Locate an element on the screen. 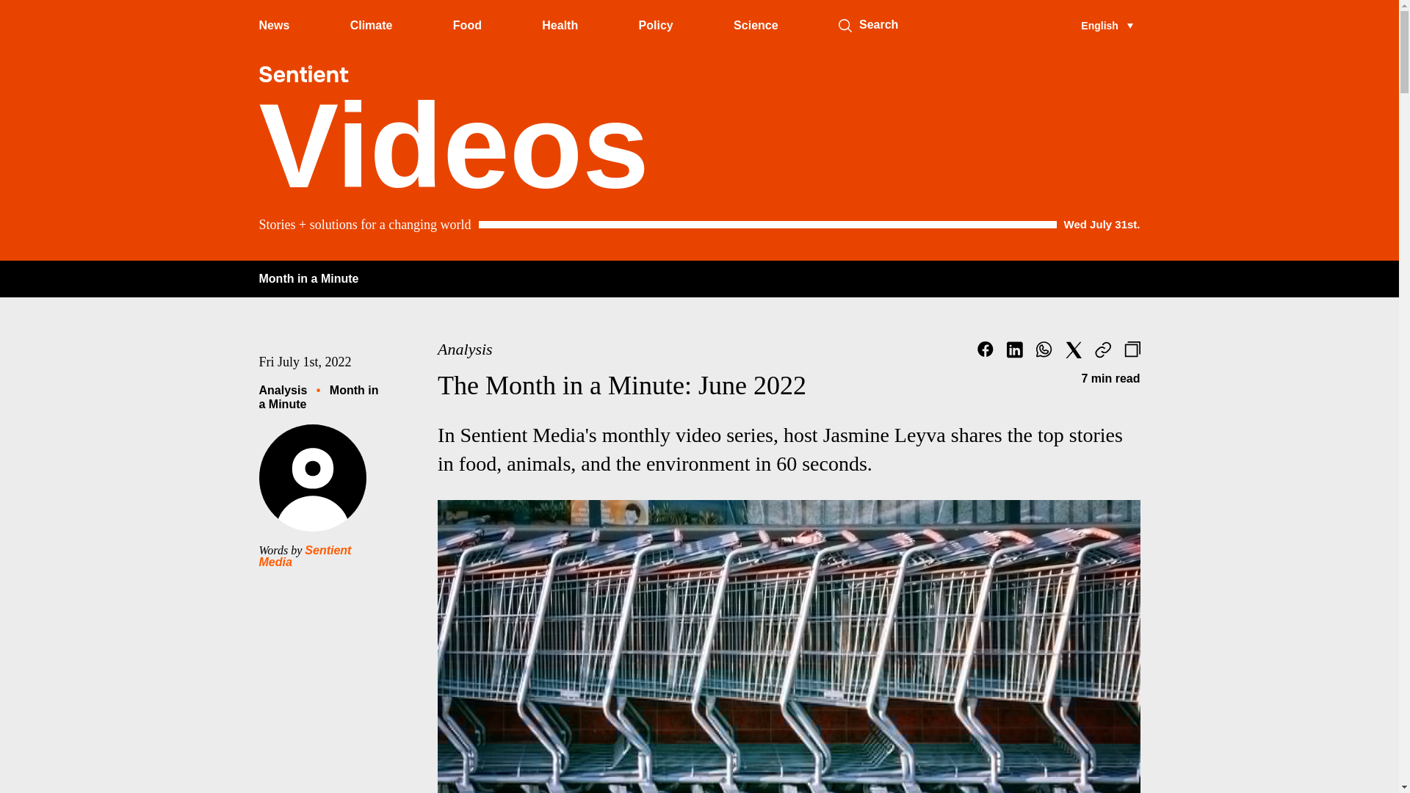  Health is located at coordinates (560, 25).